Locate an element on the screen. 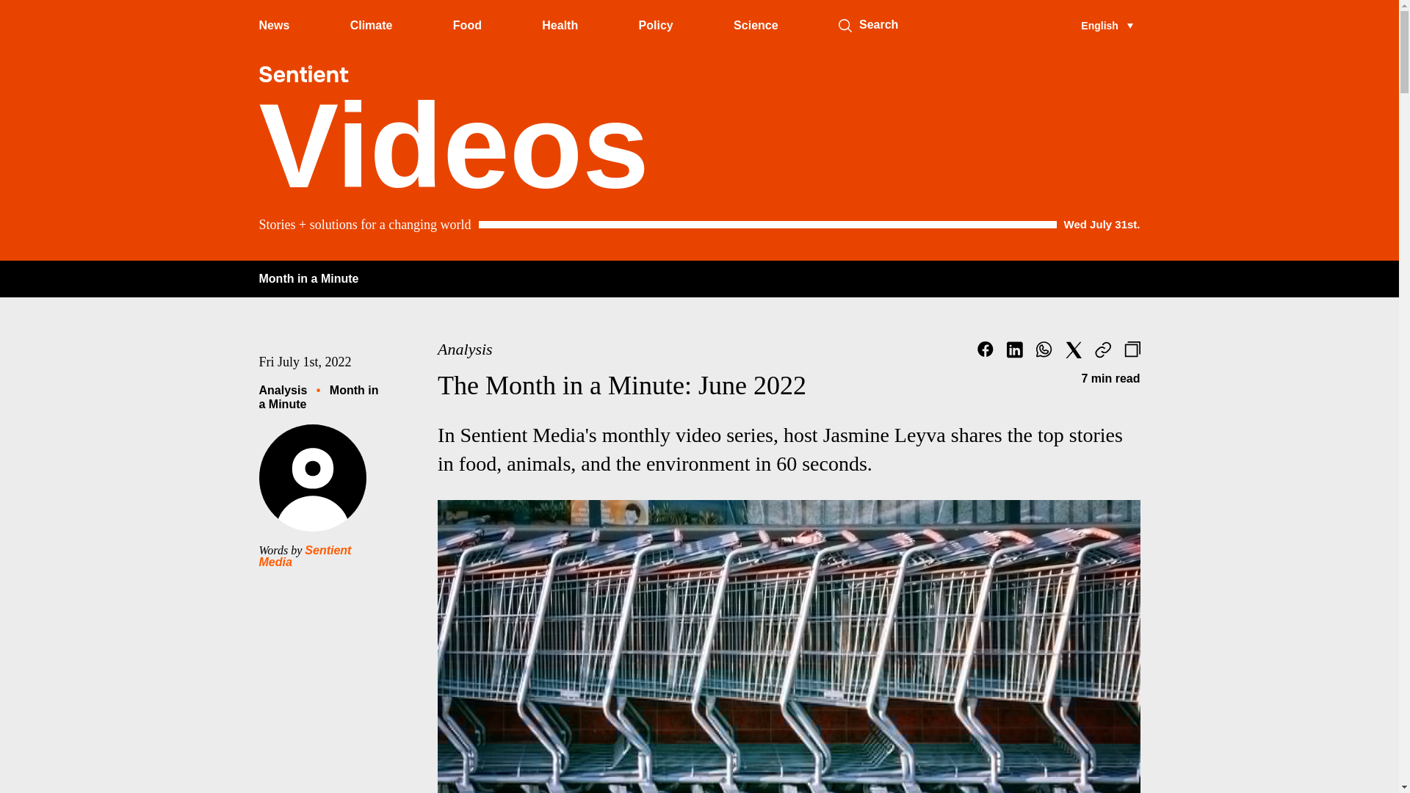  Health is located at coordinates (560, 25).